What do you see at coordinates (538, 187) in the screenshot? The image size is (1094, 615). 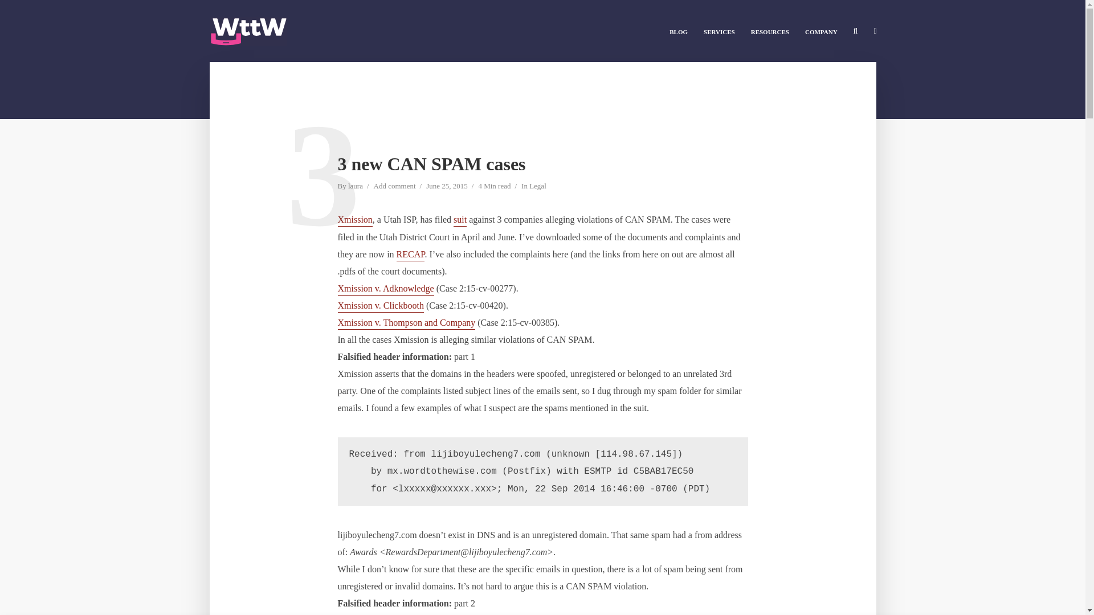 I see `Legal` at bounding box center [538, 187].